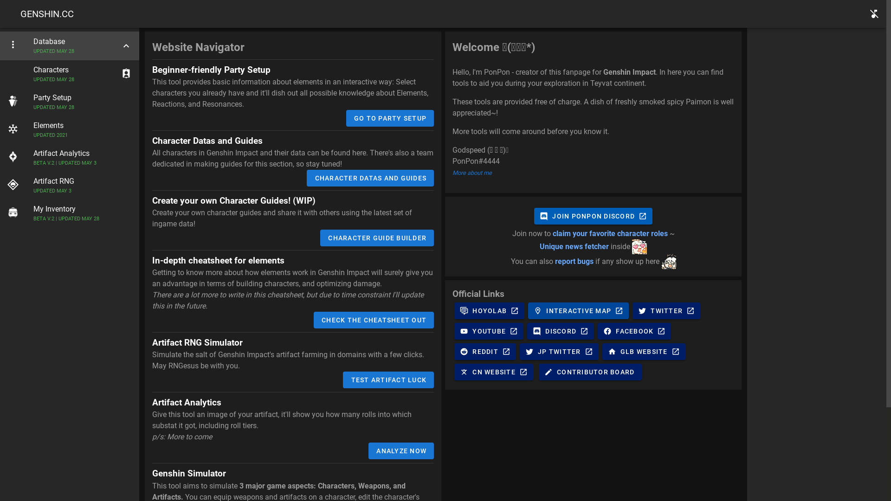  Describe the element at coordinates (578, 311) in the screenshot. I see `INTERACTIVE MAP` at that location.